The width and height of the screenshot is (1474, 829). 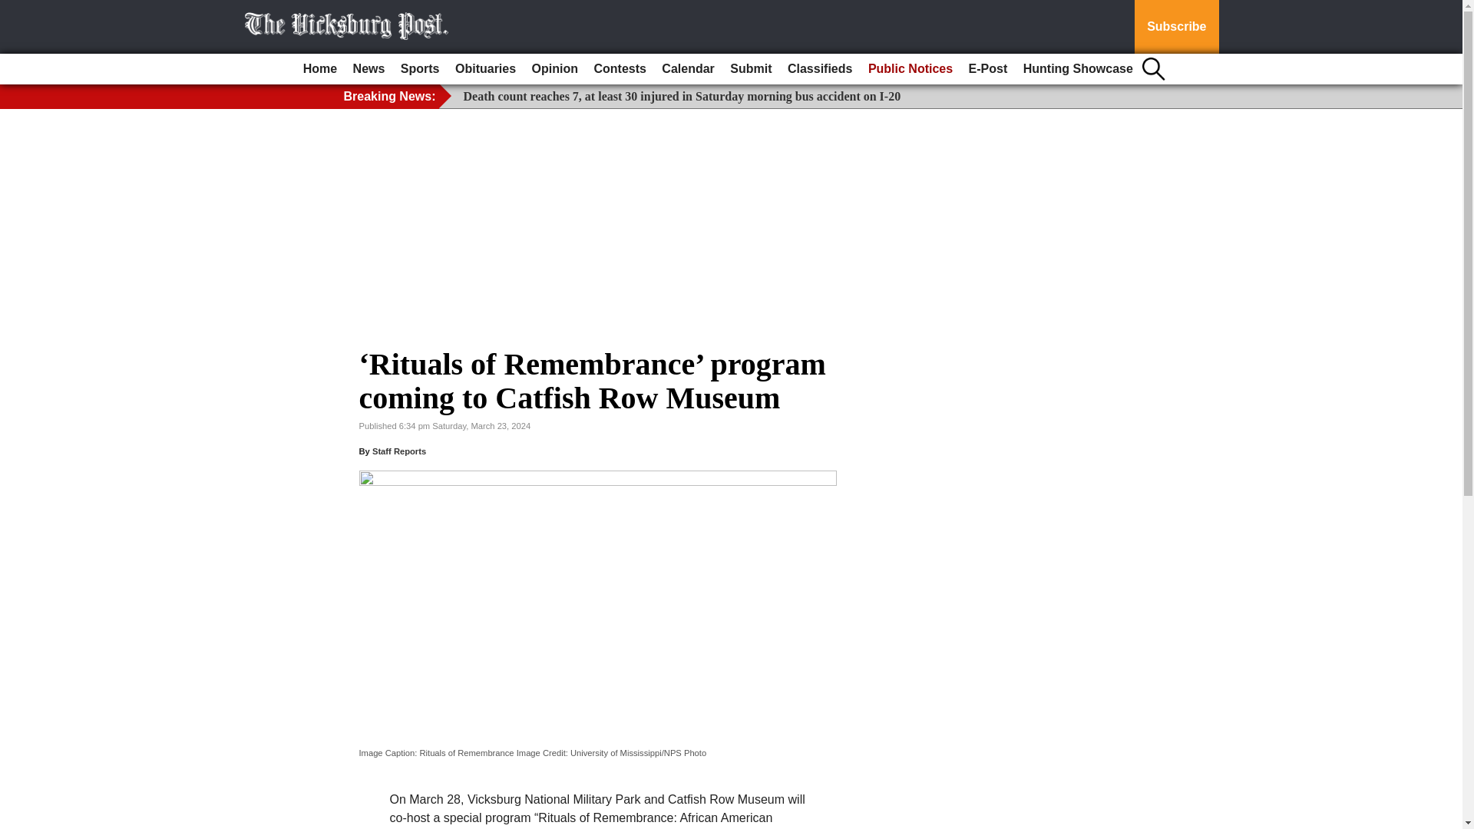 What do you see at coordinates (819, 69) in the screenshot?
I see `Classifieds` at bounding box center [819, 69].